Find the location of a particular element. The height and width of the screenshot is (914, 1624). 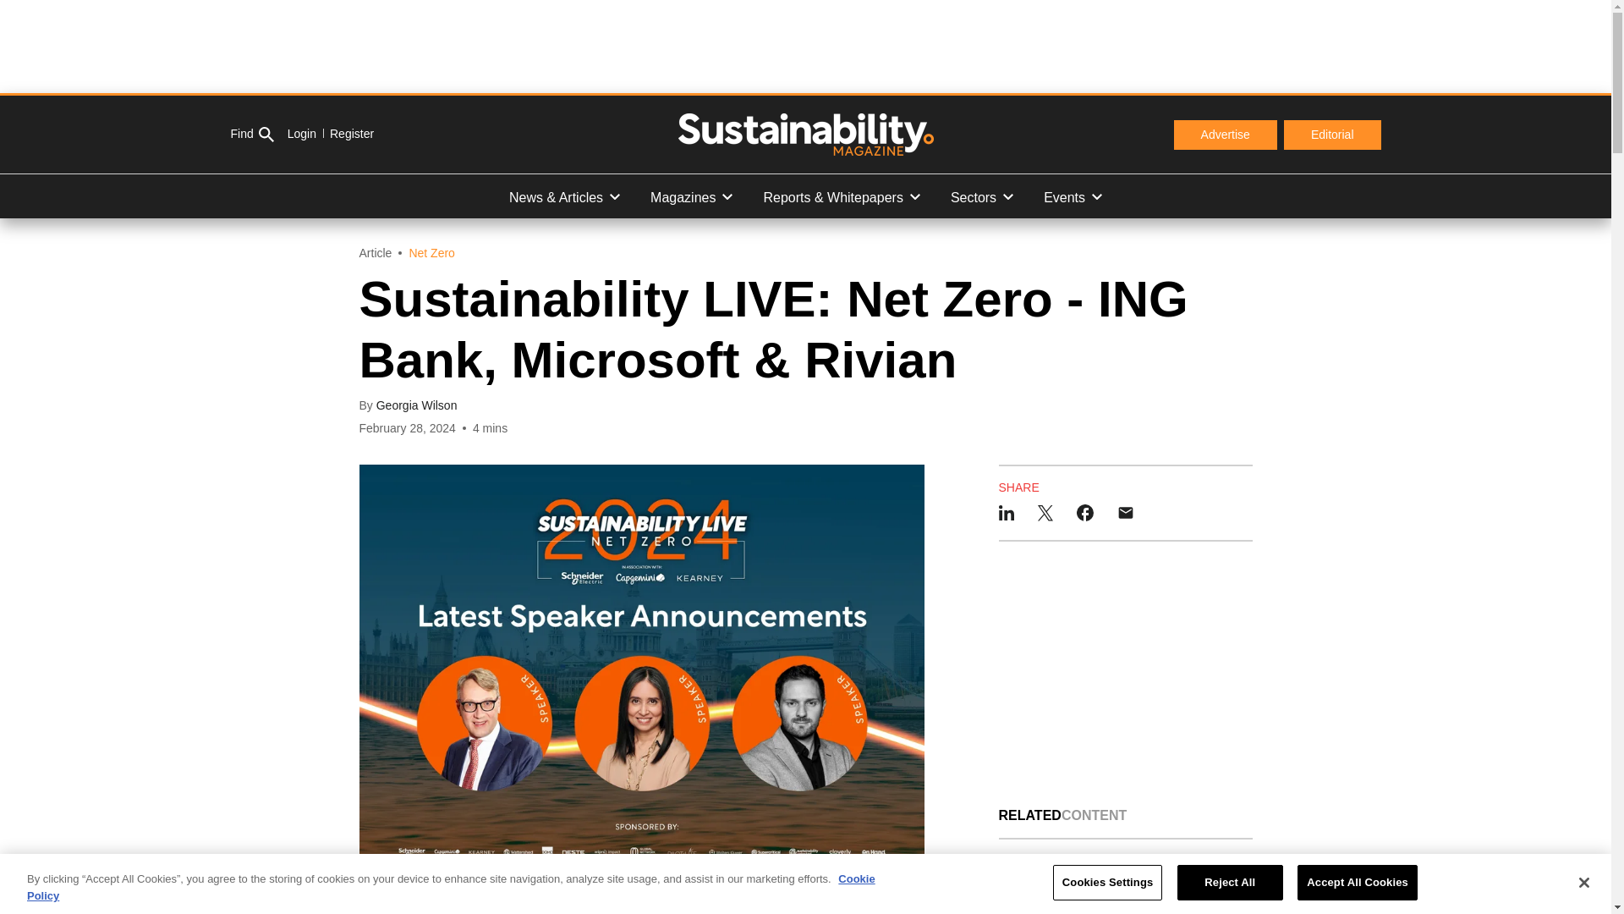

Events is located at coordinates (1073, 196).